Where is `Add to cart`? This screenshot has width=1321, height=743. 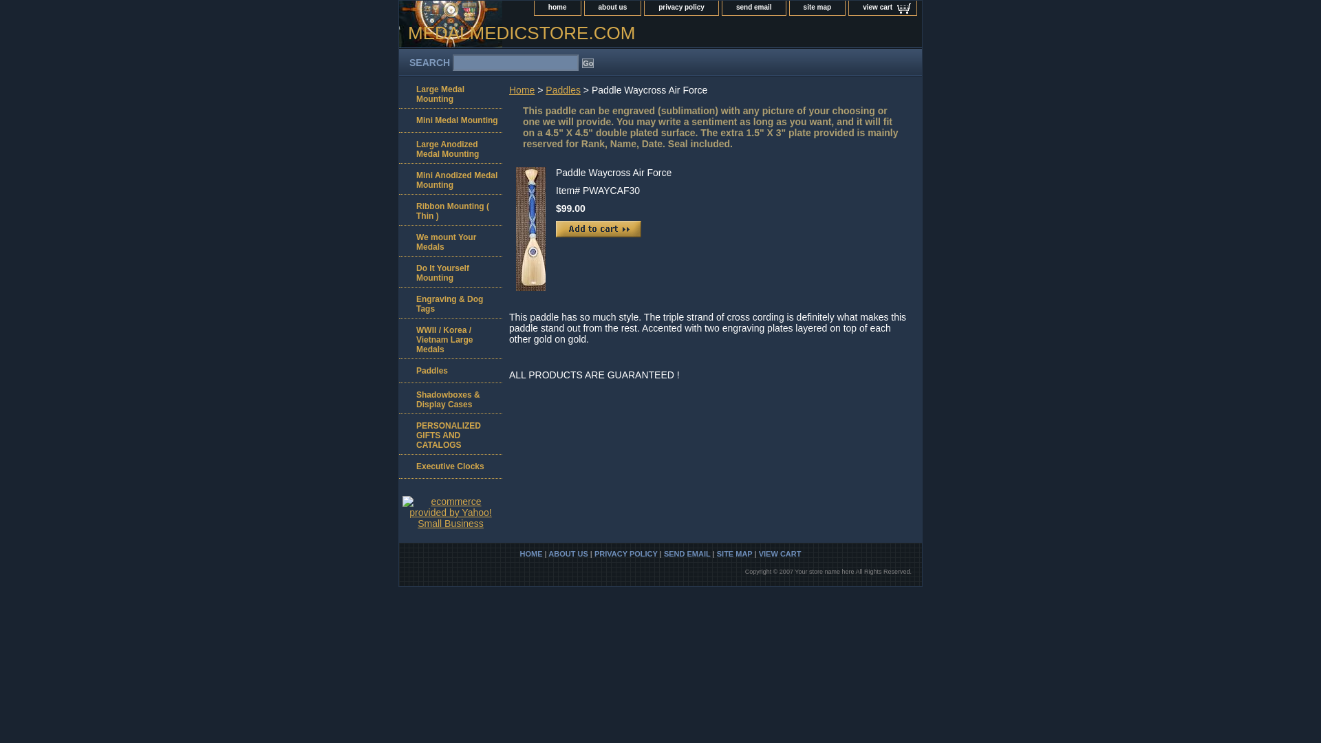 Add to cart is located at coordinates (599, 228).